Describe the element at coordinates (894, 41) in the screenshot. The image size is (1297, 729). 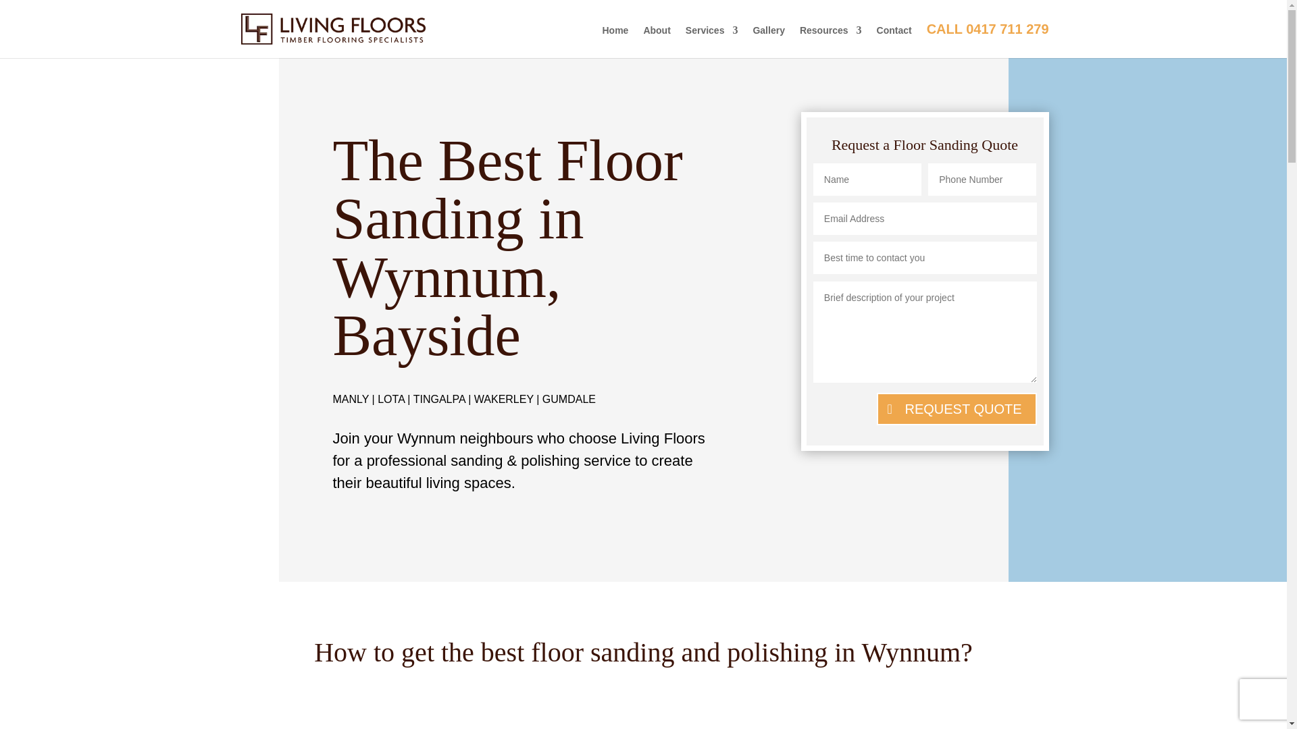
I see `Contact` at that location.